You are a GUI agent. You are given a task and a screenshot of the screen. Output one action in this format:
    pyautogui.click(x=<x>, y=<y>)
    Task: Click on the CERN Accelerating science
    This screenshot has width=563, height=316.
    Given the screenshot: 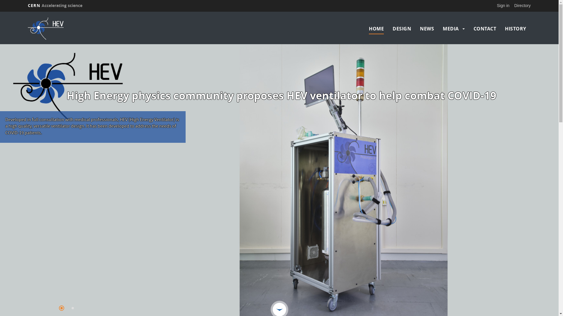 What is the action you would take?
    pyautogui.click(x=55, y=6)
    